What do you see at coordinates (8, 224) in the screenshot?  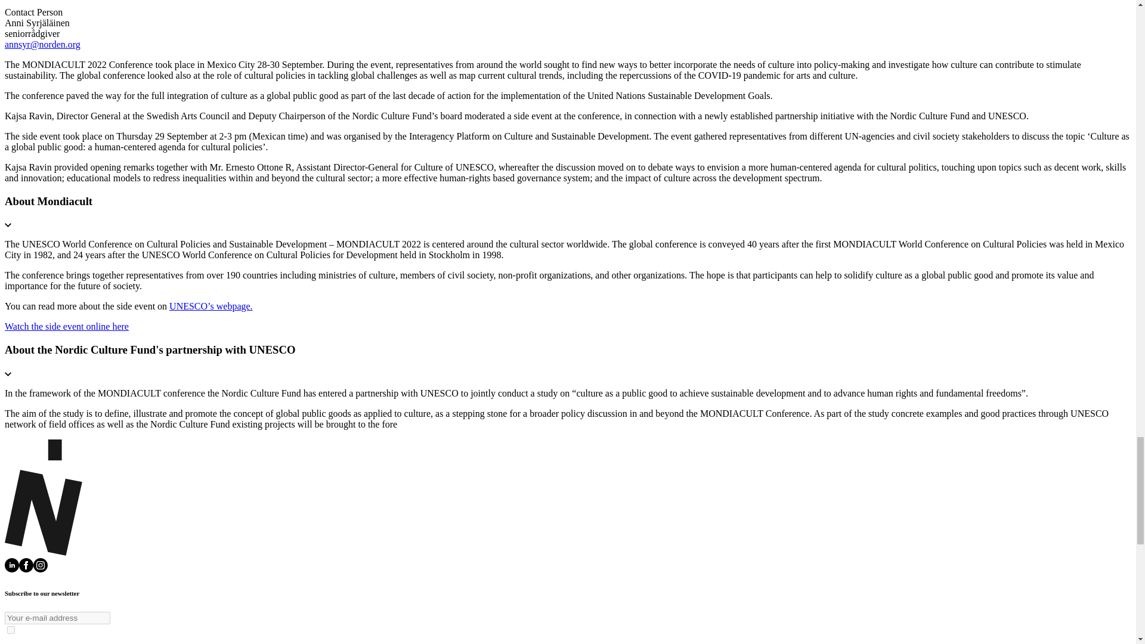 I see `Dropdown icon` at bounding box center [8, 224].